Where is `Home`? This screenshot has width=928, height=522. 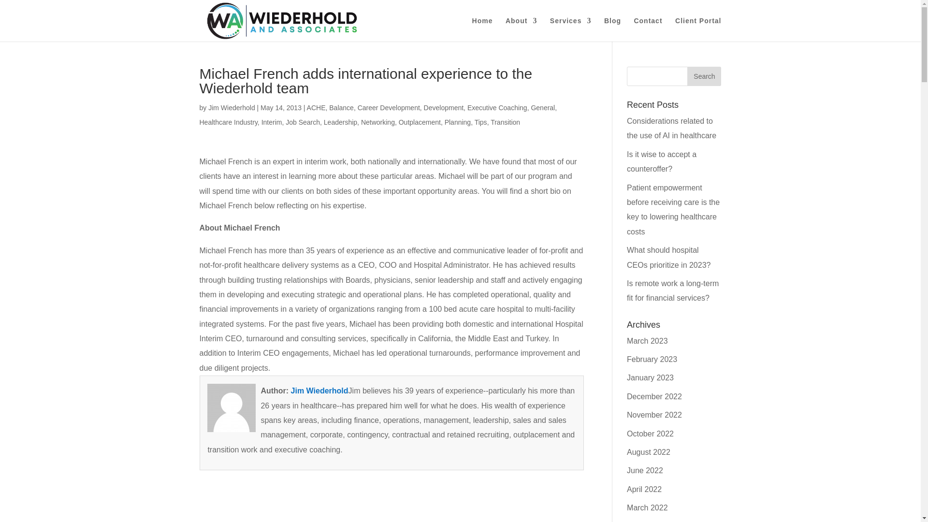 Home is located at coordinates (482, 29).